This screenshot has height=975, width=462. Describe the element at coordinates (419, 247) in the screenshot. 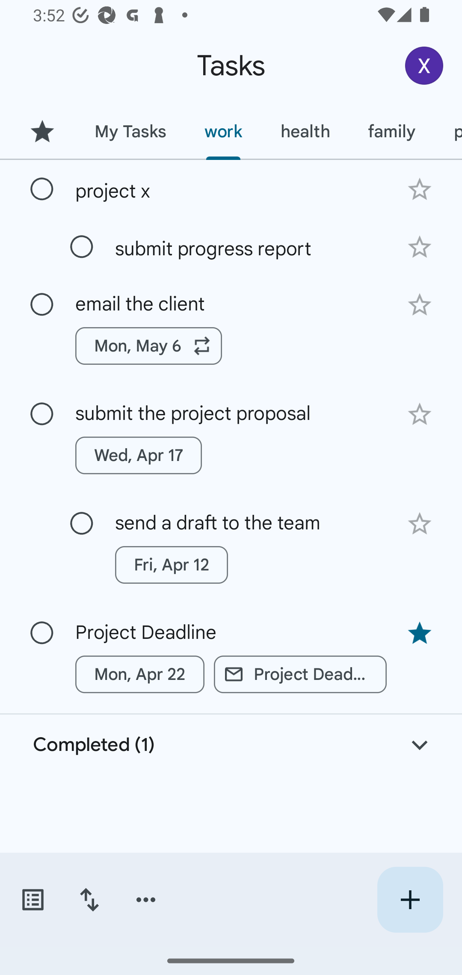

I see `Add star` at that location.